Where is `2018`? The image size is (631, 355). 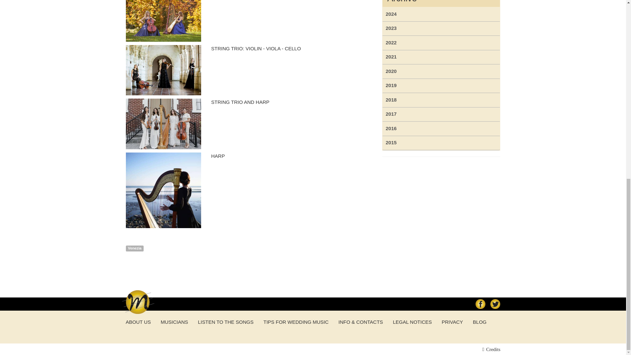
2018 is located at coordinates (441, 100).